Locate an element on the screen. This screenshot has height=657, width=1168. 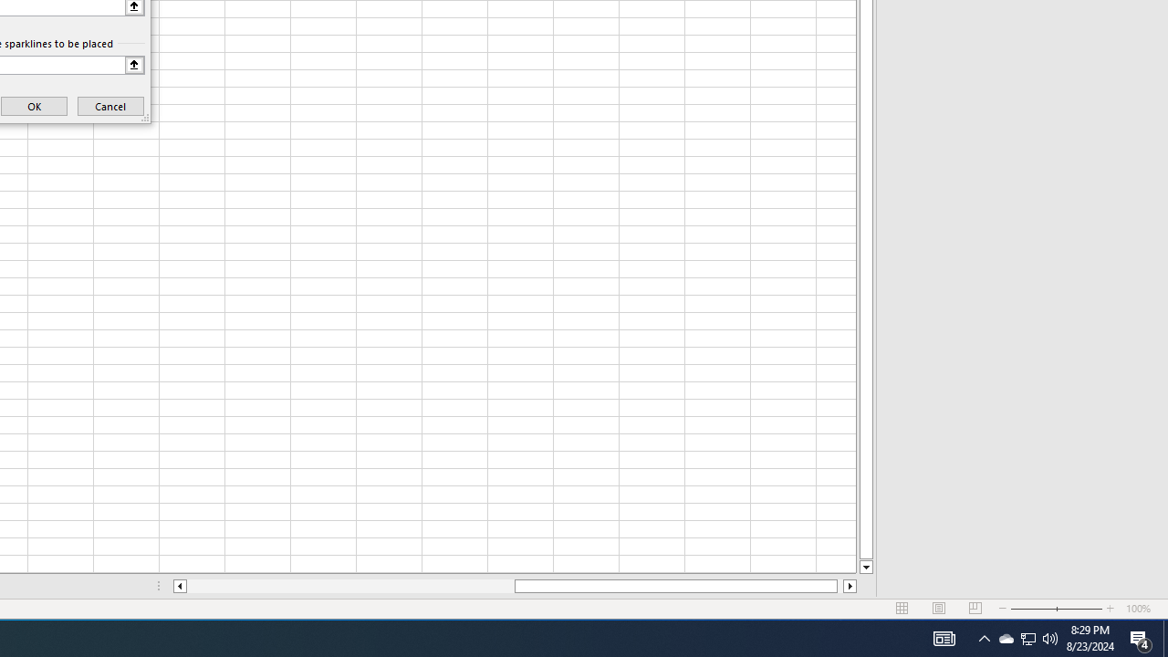
Page left is located at coordinates (350, 586).